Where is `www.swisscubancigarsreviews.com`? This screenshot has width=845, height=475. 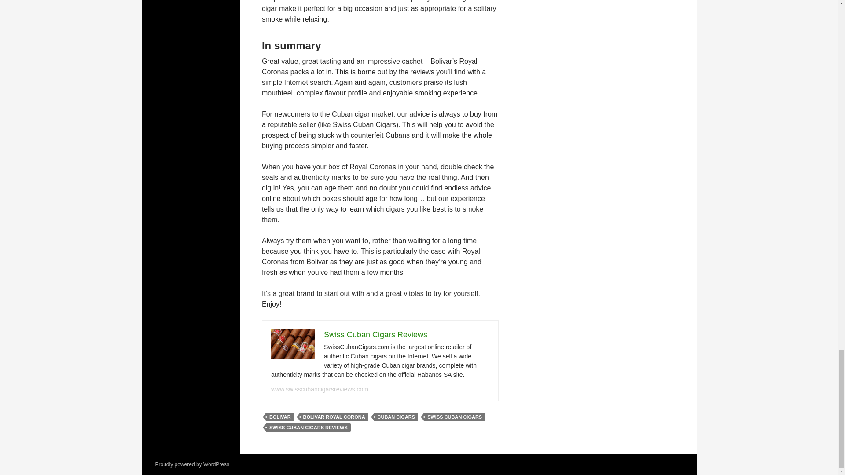 www.swisscubancigarsreviews.com is located at coordinates (320, 389).